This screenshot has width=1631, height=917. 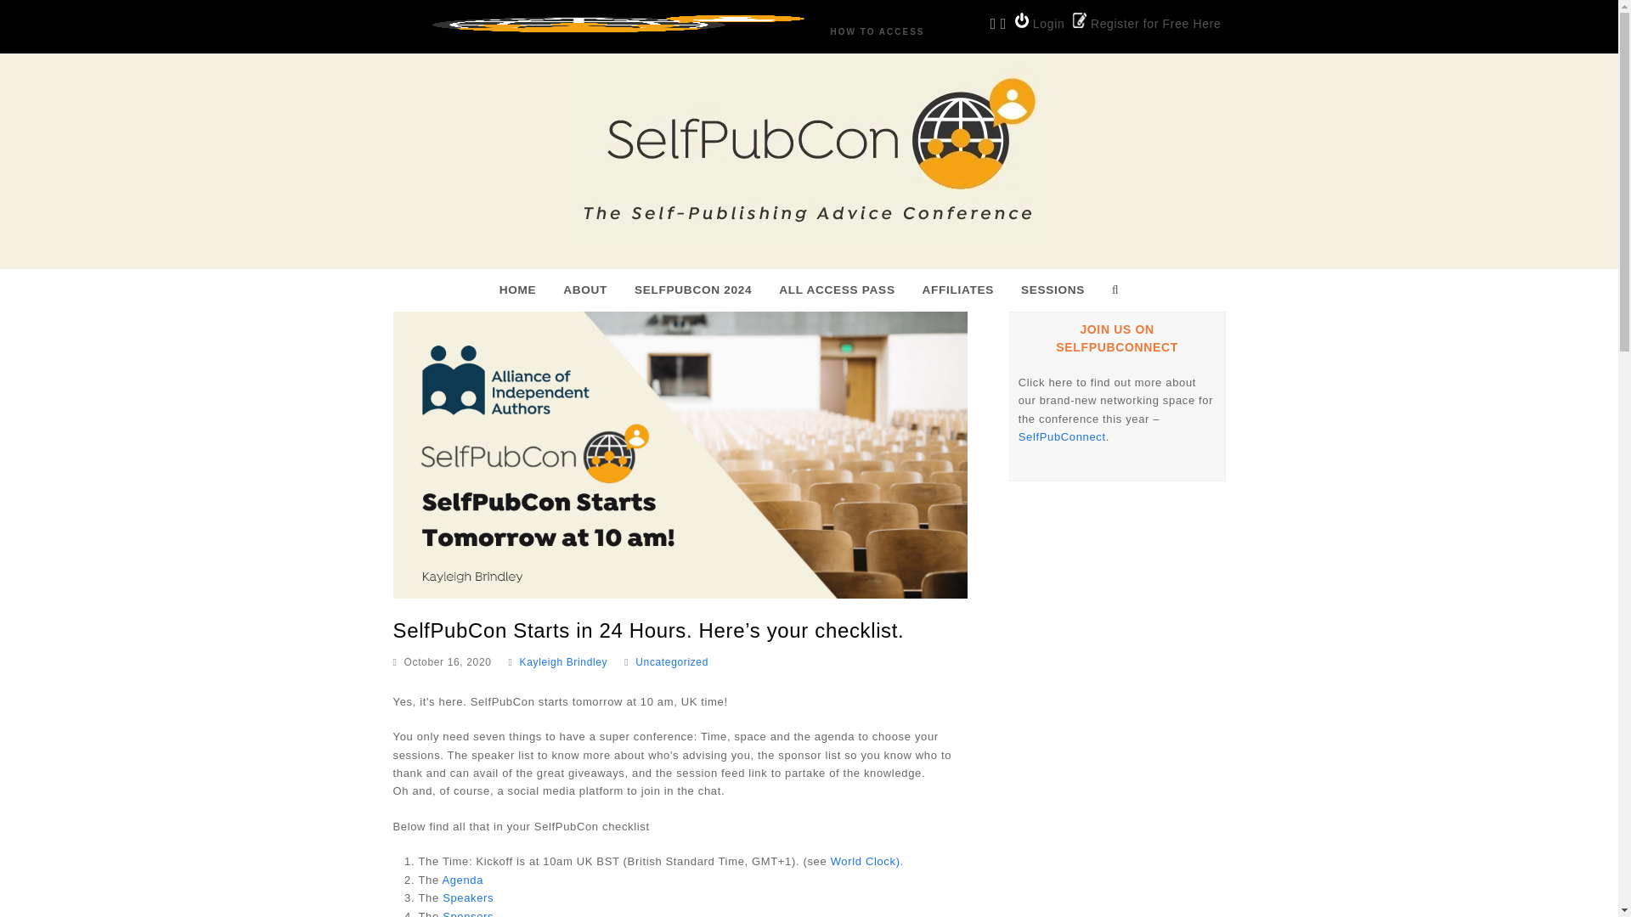 I want to click on SELFPUBCON 2024, so click(x=693, y=290).